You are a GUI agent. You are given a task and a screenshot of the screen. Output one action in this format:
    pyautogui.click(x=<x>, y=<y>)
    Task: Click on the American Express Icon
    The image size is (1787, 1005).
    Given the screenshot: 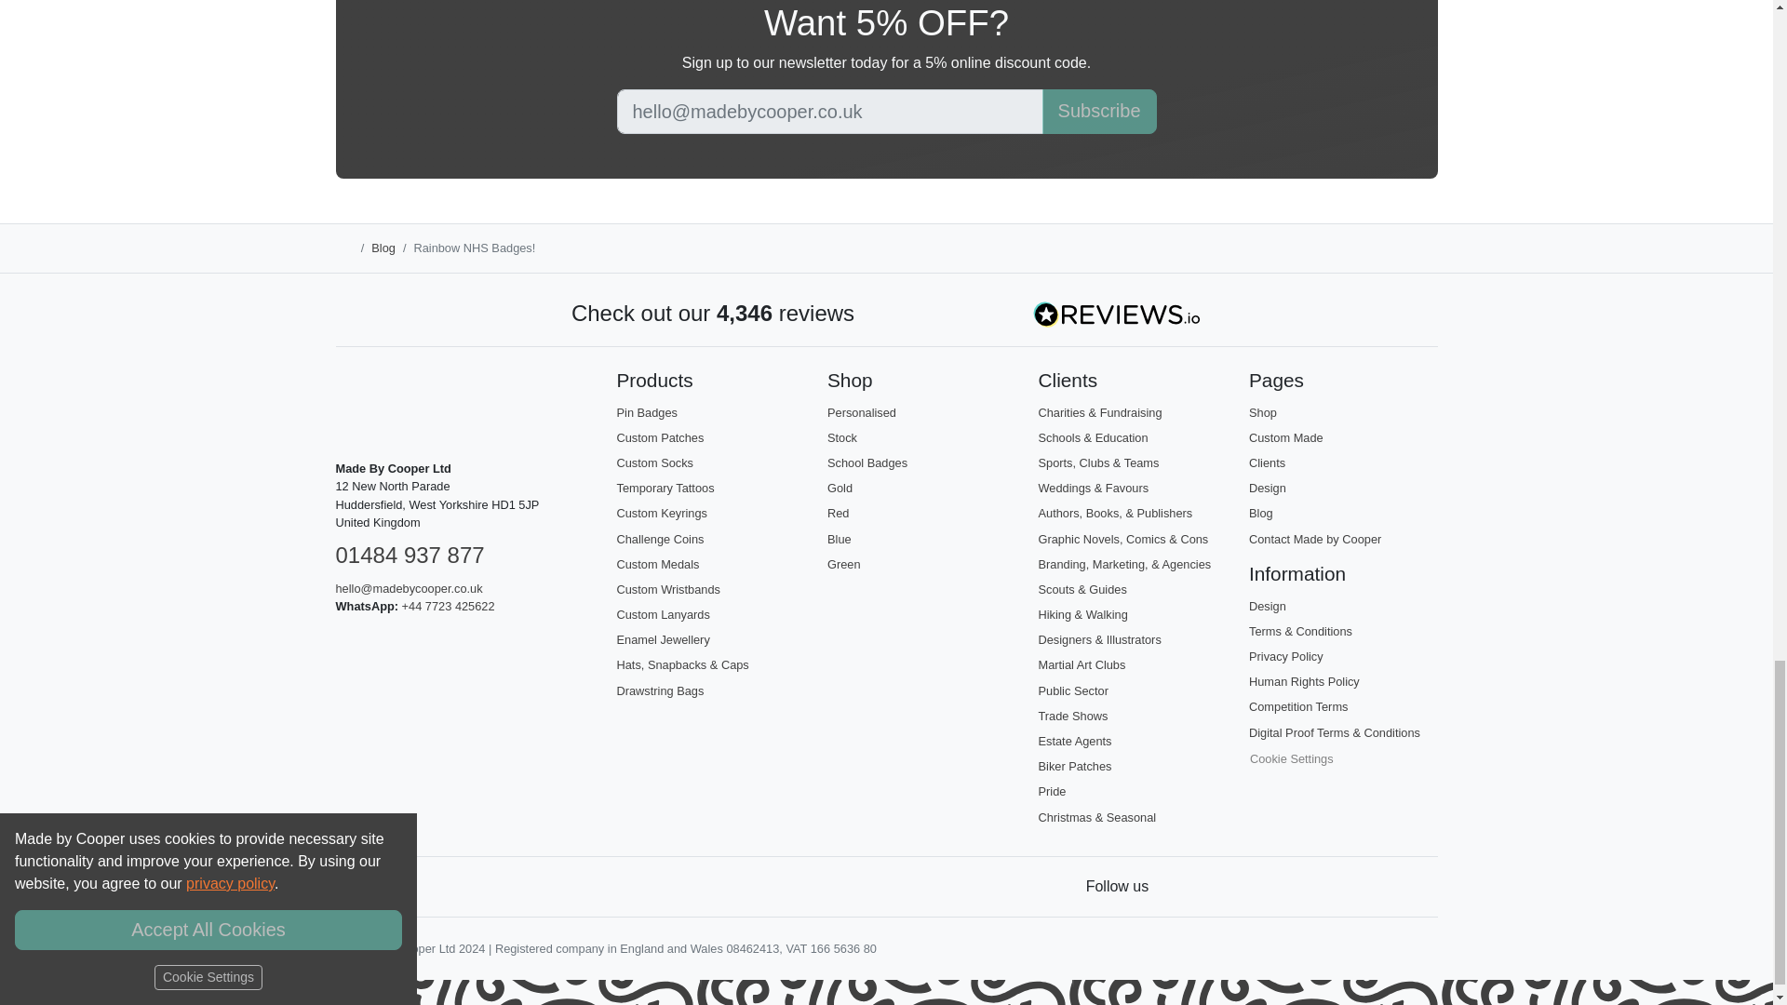 What is the action you would take?
    pyautogui.click(x=475, y=886)
    